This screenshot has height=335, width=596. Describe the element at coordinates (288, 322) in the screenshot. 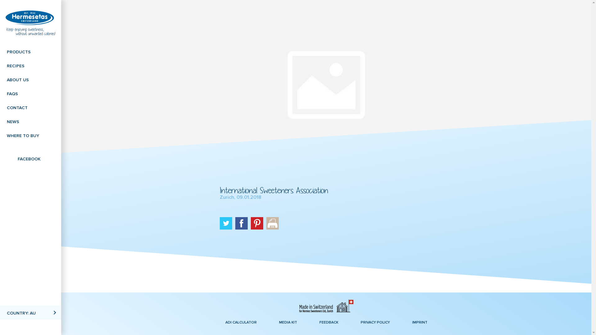

I see `MEDIA KIT` at that location.